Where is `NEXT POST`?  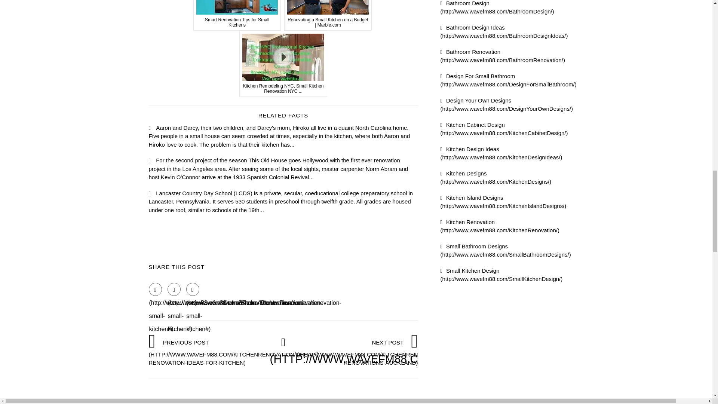
NEXT POST is located at coordinates (384, 352).